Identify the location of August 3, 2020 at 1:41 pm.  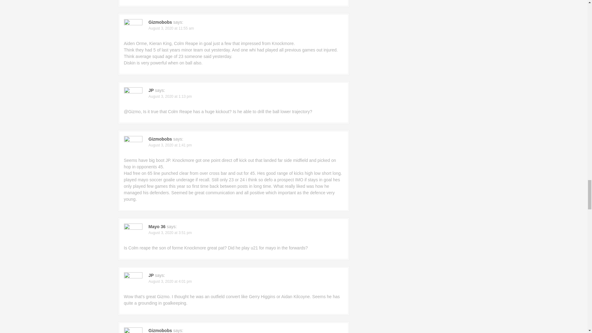
(170, 145).